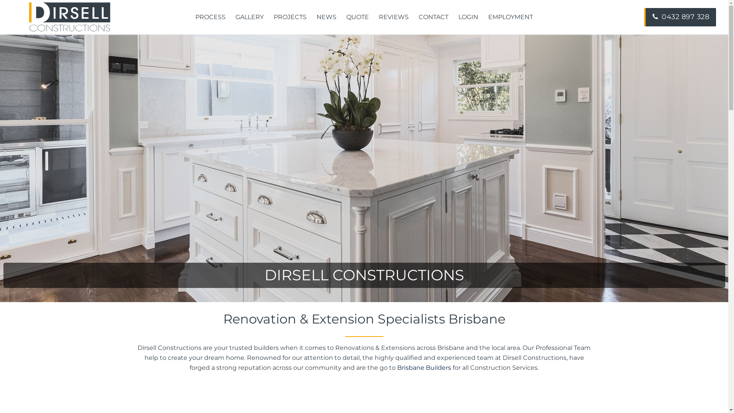 The width and height of the screenshot is (734, 413). Describe the element at coordinates (394, 17) in the screenshot. I see `REVIEWS` at that location.